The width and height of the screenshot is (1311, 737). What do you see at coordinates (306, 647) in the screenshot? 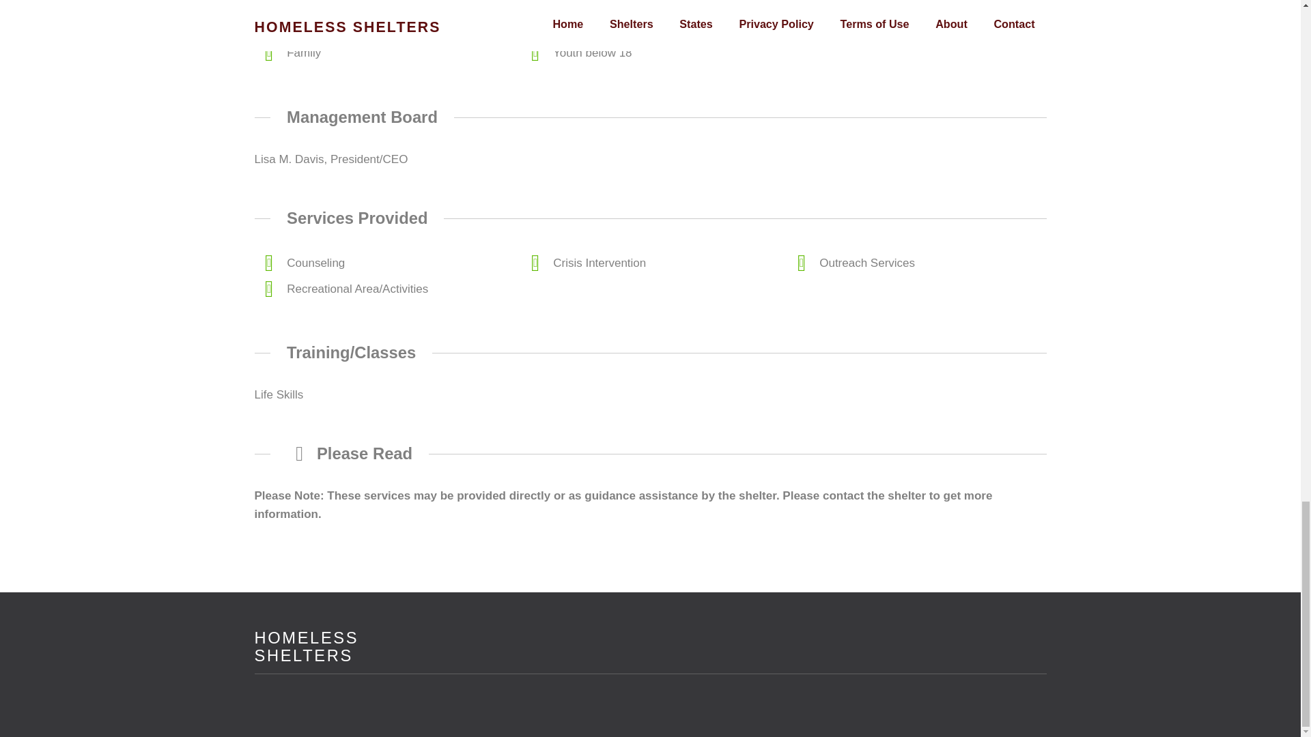
I see `Homeless Shelters` at bounding box center [306, 647].